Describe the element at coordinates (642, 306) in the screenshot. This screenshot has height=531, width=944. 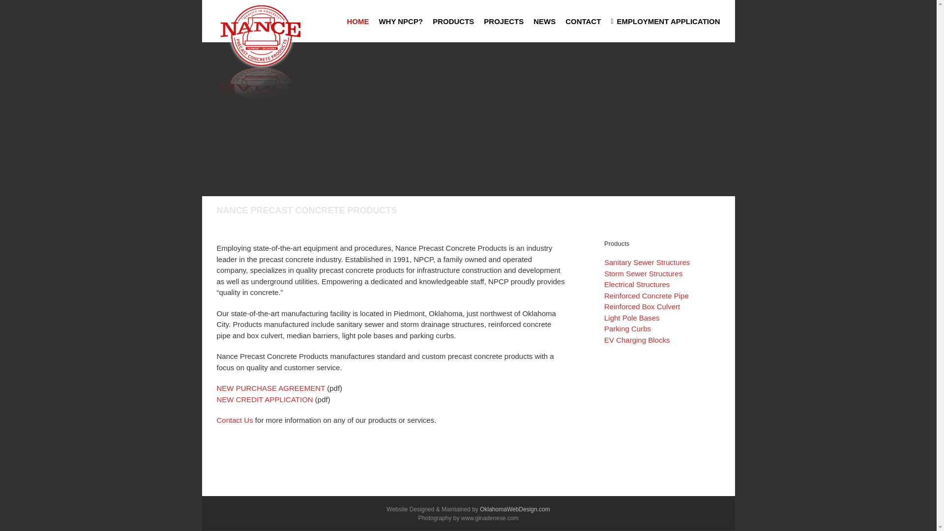
I see `Reinforced Box Culvert` at that location.